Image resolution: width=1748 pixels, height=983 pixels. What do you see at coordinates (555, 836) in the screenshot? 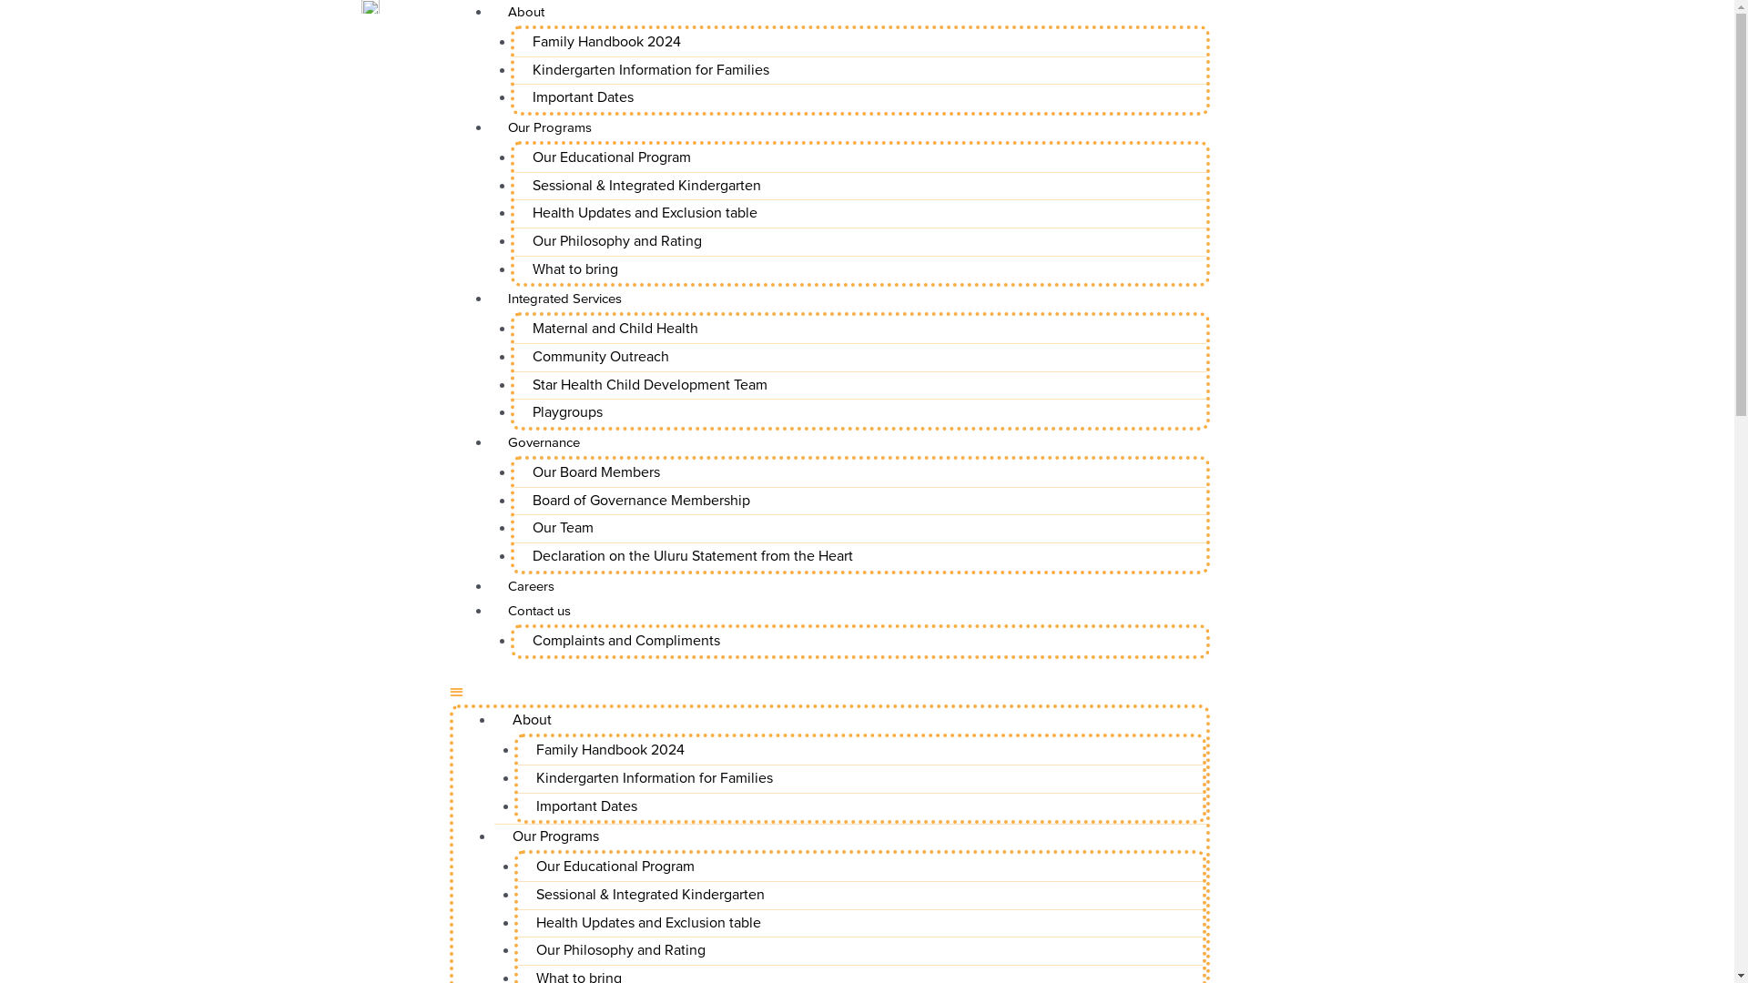
I see `Our Programs` at bounding box center [555, 836].